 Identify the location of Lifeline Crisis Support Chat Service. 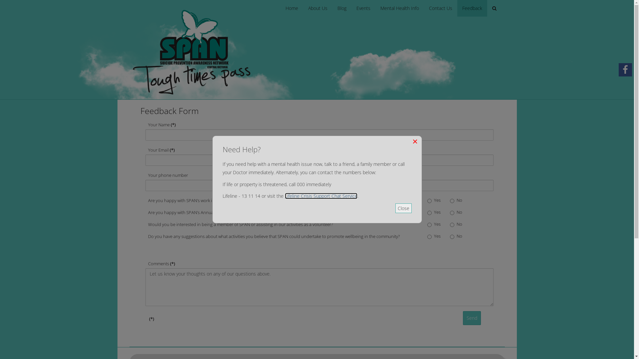
(321, 196).